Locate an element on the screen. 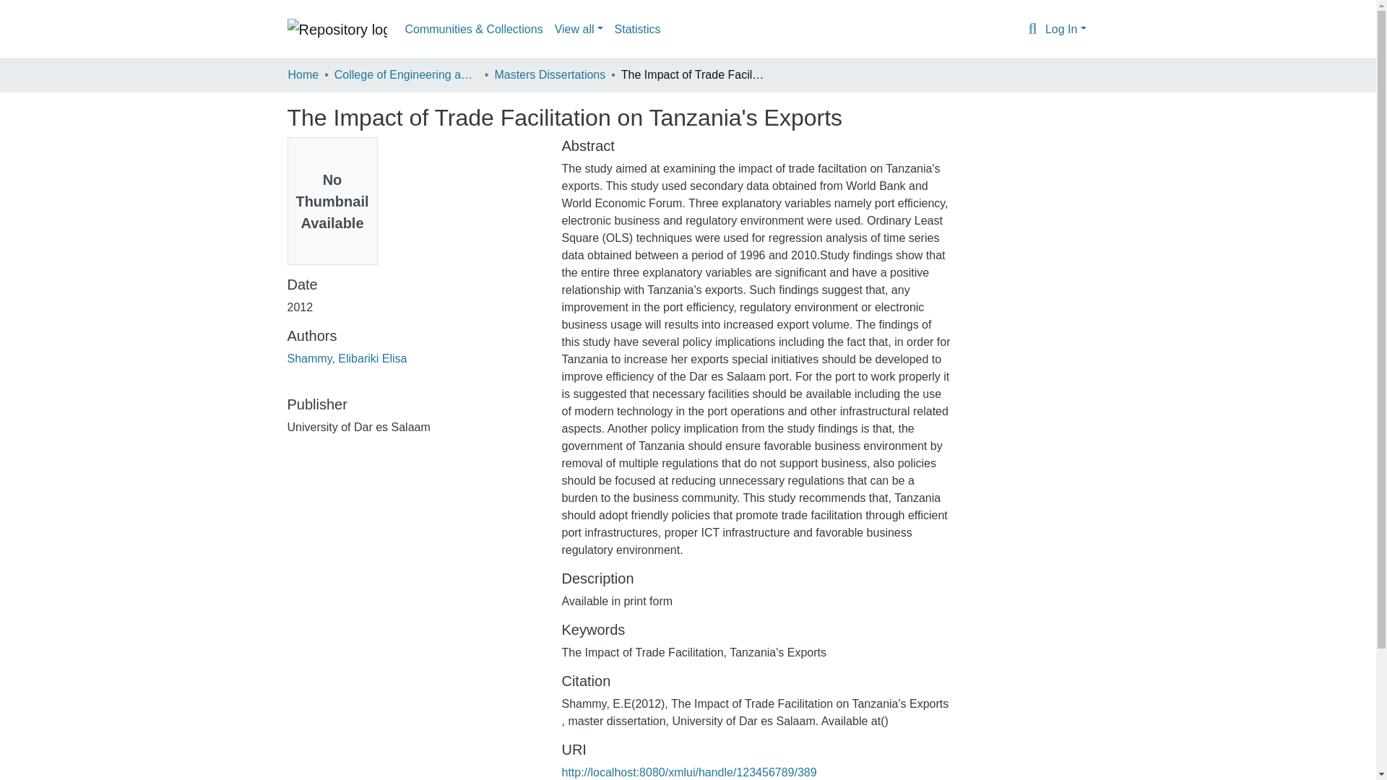  Home is located at coordinates (303, 74).